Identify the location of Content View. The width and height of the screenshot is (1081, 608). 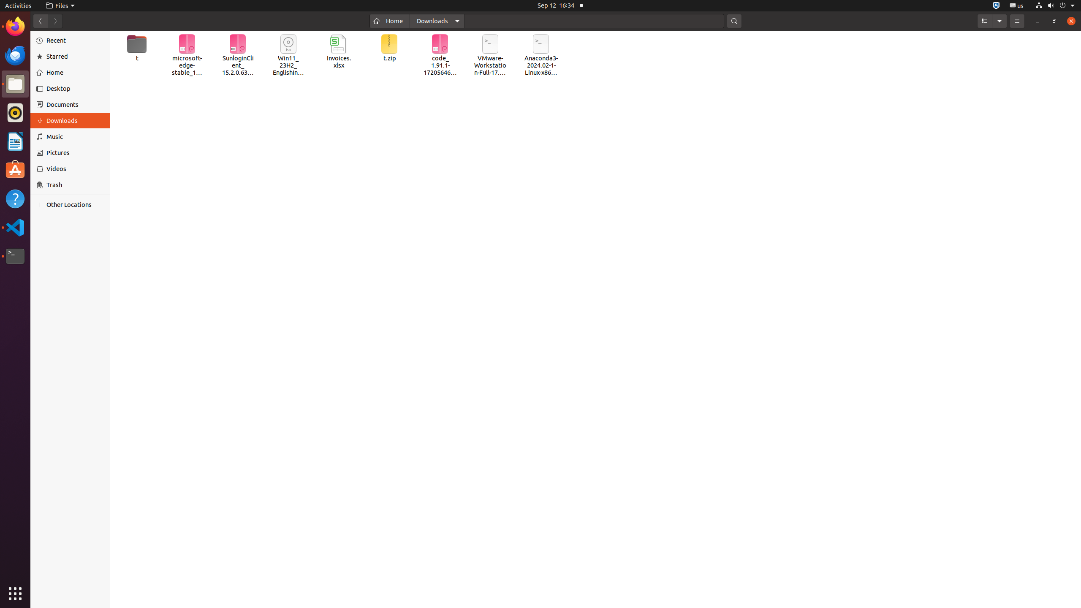
(595, 320).